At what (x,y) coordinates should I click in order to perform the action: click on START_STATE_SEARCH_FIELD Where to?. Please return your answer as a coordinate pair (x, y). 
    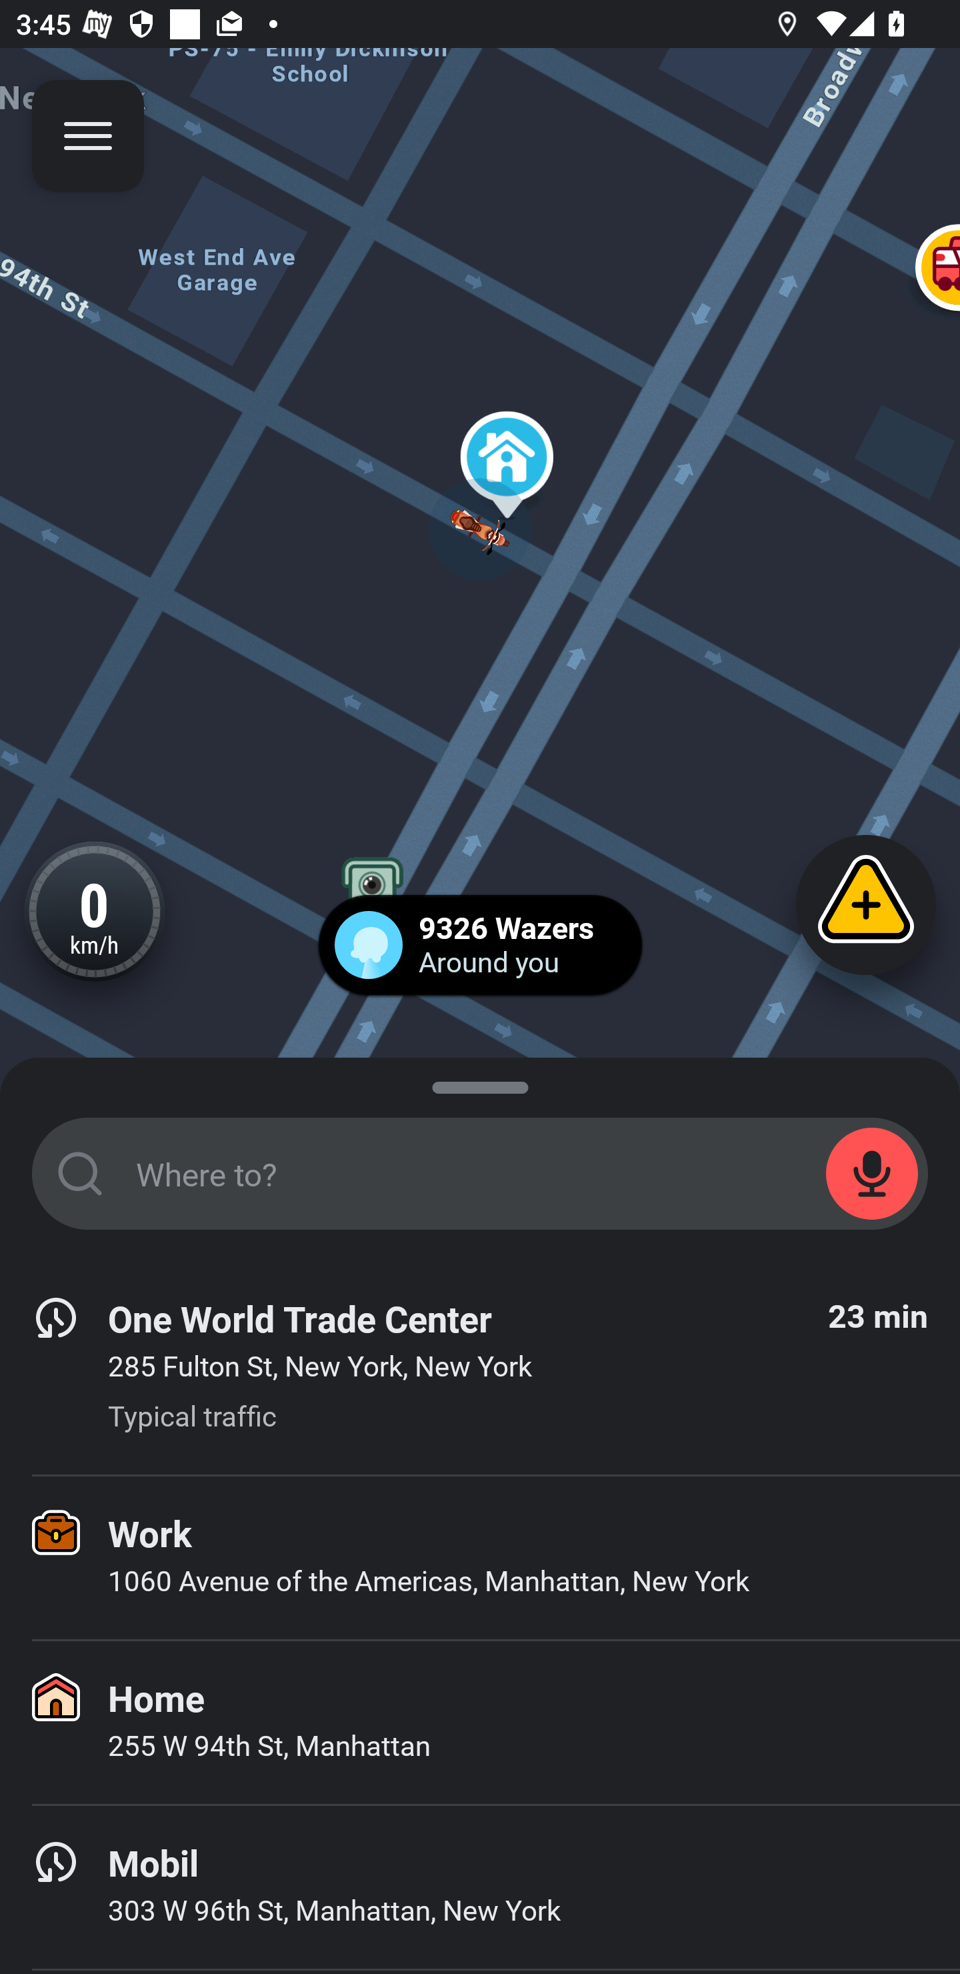
    Looking at the image, I should click on (480, 1174).